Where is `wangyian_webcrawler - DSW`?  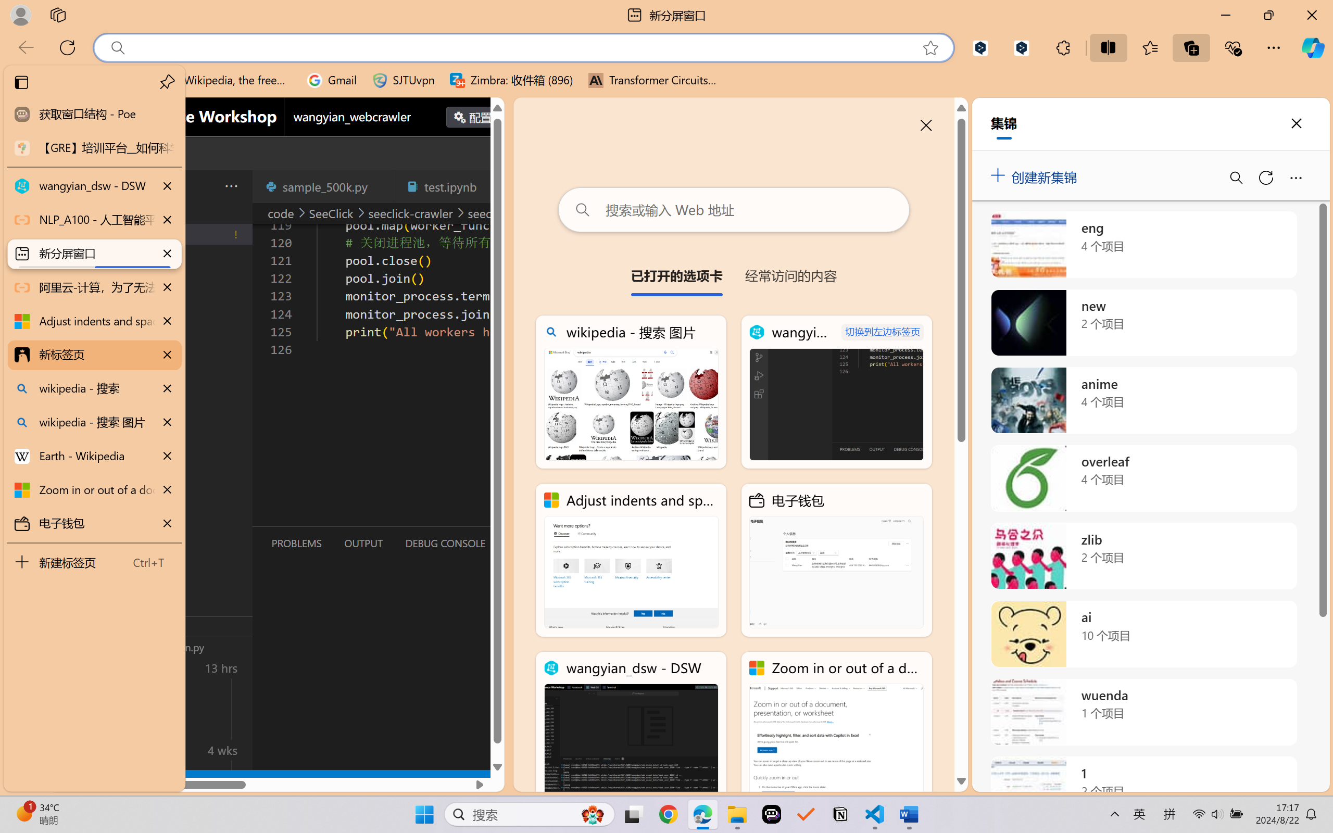 wangyian_webcrawler - DSW is located at coordinates (836, 392).